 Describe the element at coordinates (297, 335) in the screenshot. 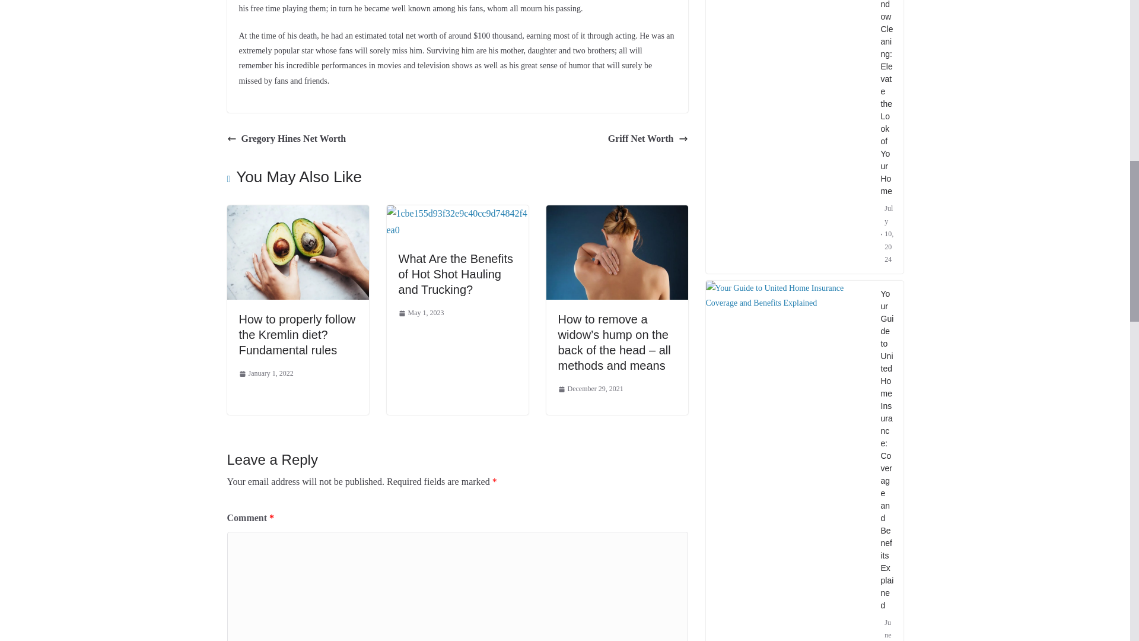

I see `How to properly follow the Kremlin diet? Fundamental rules` at that location.